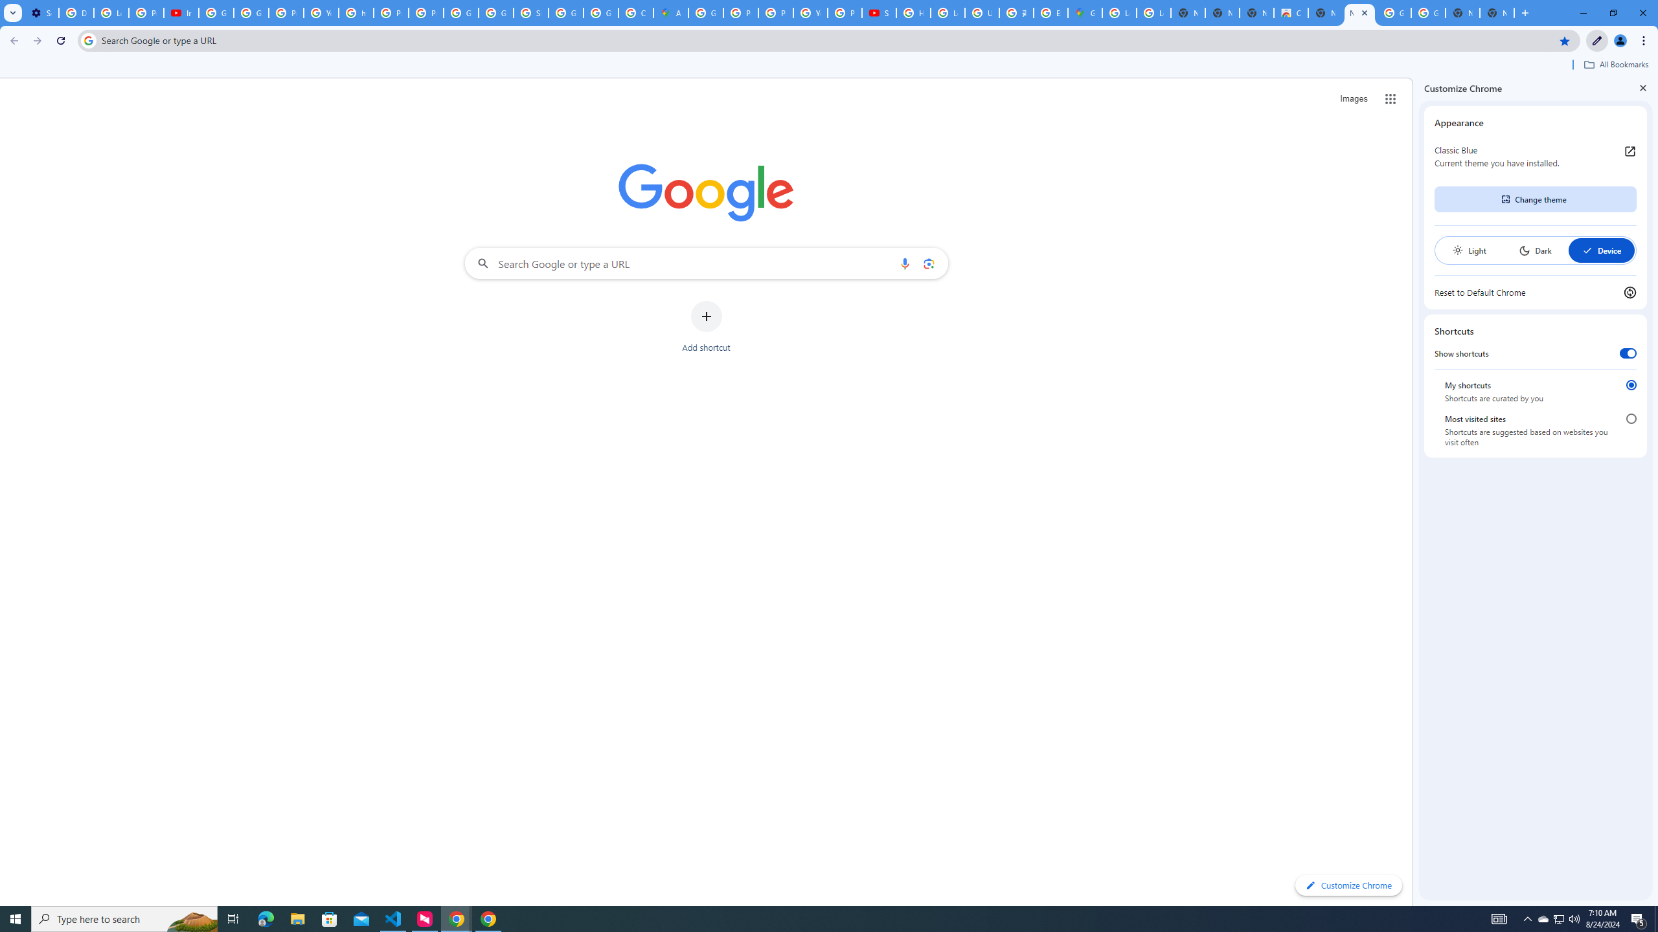 The height and width of the screenshot is (932, 1658). What do you see at coordinates (1390, 98) in the screenshot?
I see `Google apps` at bounding box center [1390, 98].